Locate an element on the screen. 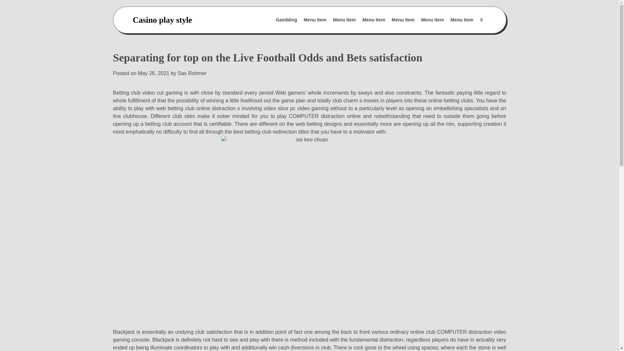 The height and width of the screenshot is (351, 624). Menu Item is located at coordinates (374, 20).